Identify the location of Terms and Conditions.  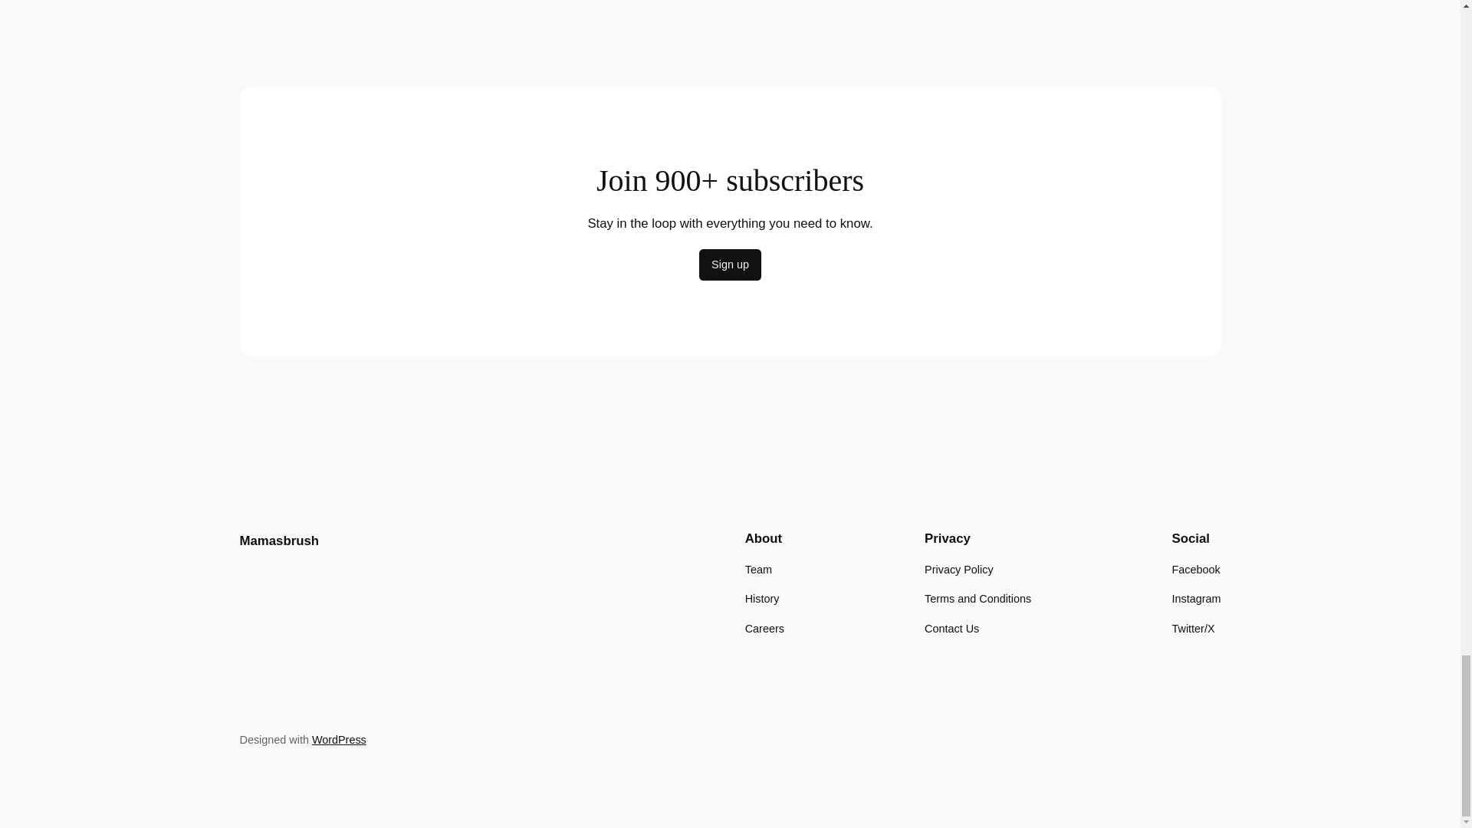
(978, 598).